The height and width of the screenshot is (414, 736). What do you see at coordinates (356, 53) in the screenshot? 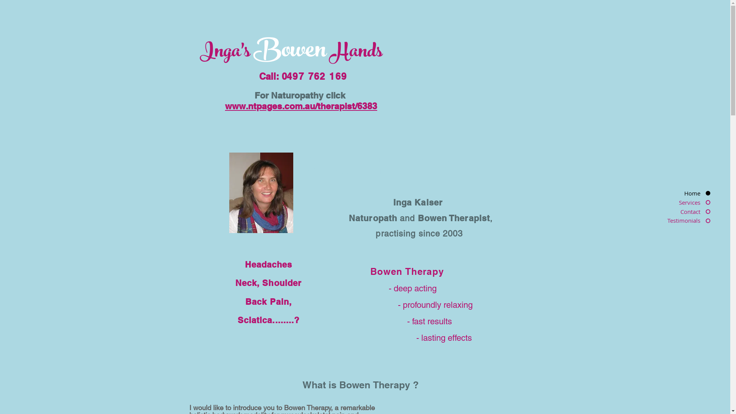
I see `Hands` at bounding box center [356, 53].